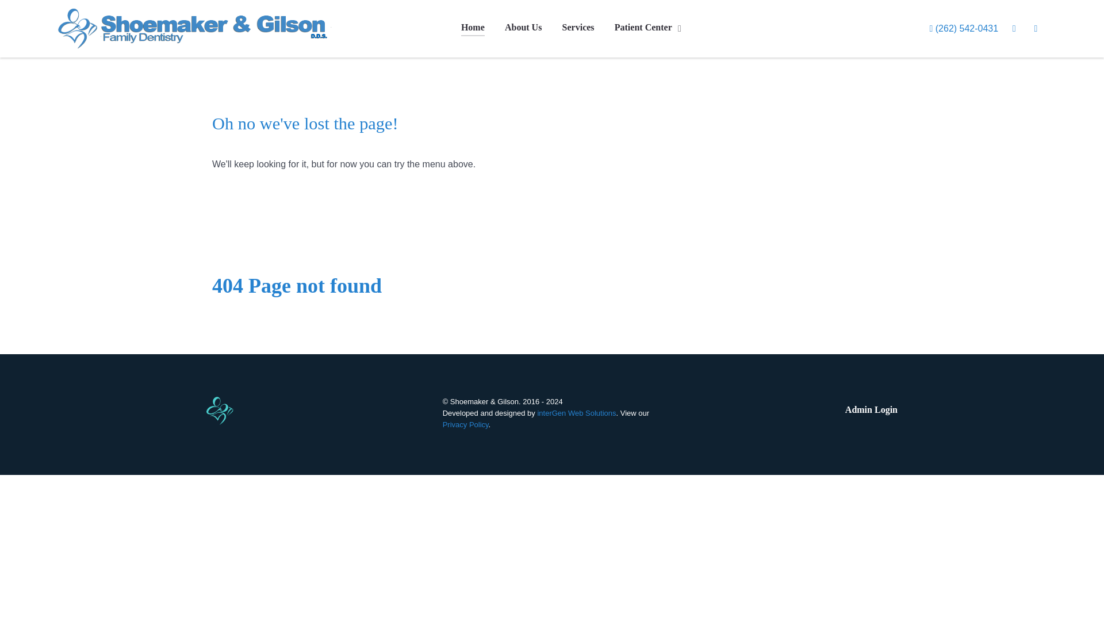 The image size is (1104, 621). Describe the element at coordinates (466, 424) in the screenshot. I see `Privacy Policy` at that location.